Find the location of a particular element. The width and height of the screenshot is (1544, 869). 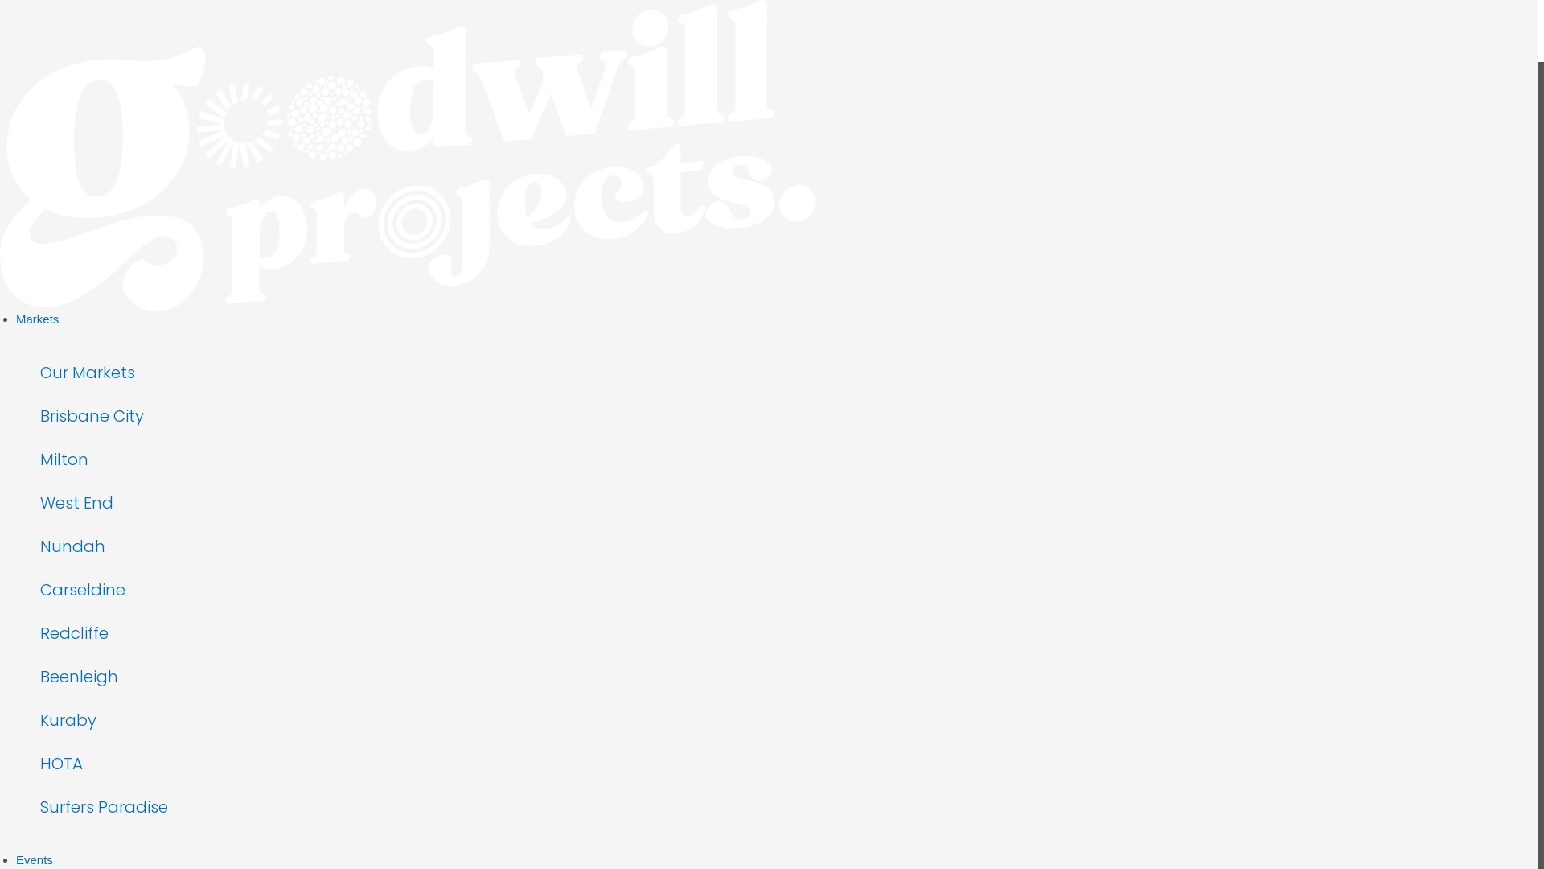

Beenleigh is located at coordinates (205, 677).